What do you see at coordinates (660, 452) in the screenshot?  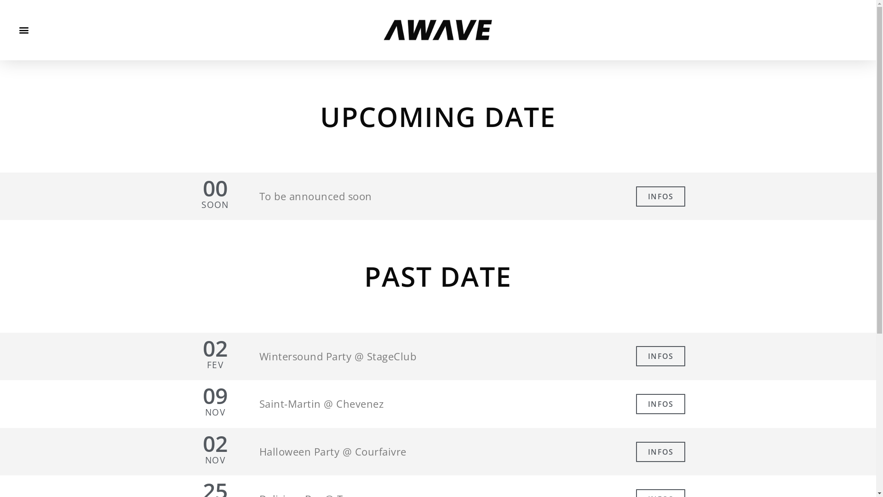 I see `INFOS` at bounding box center [660, 452].